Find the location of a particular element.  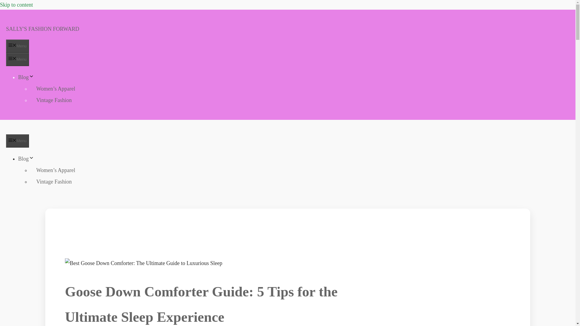

Vintage Fashion is located at coordinates (54, 182).